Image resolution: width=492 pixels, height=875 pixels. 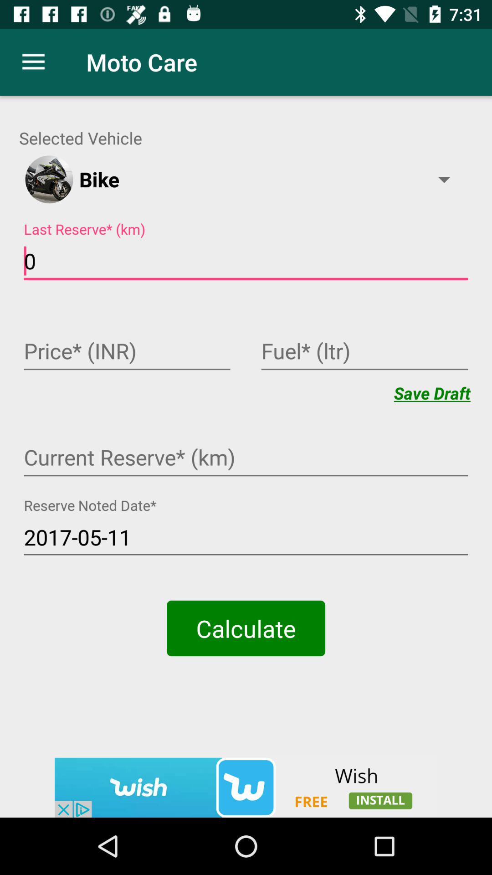 What do you see at coordinates (364, 352) in the screenshot?
I see `fill the fuel option` at bounding box center [364, 352].